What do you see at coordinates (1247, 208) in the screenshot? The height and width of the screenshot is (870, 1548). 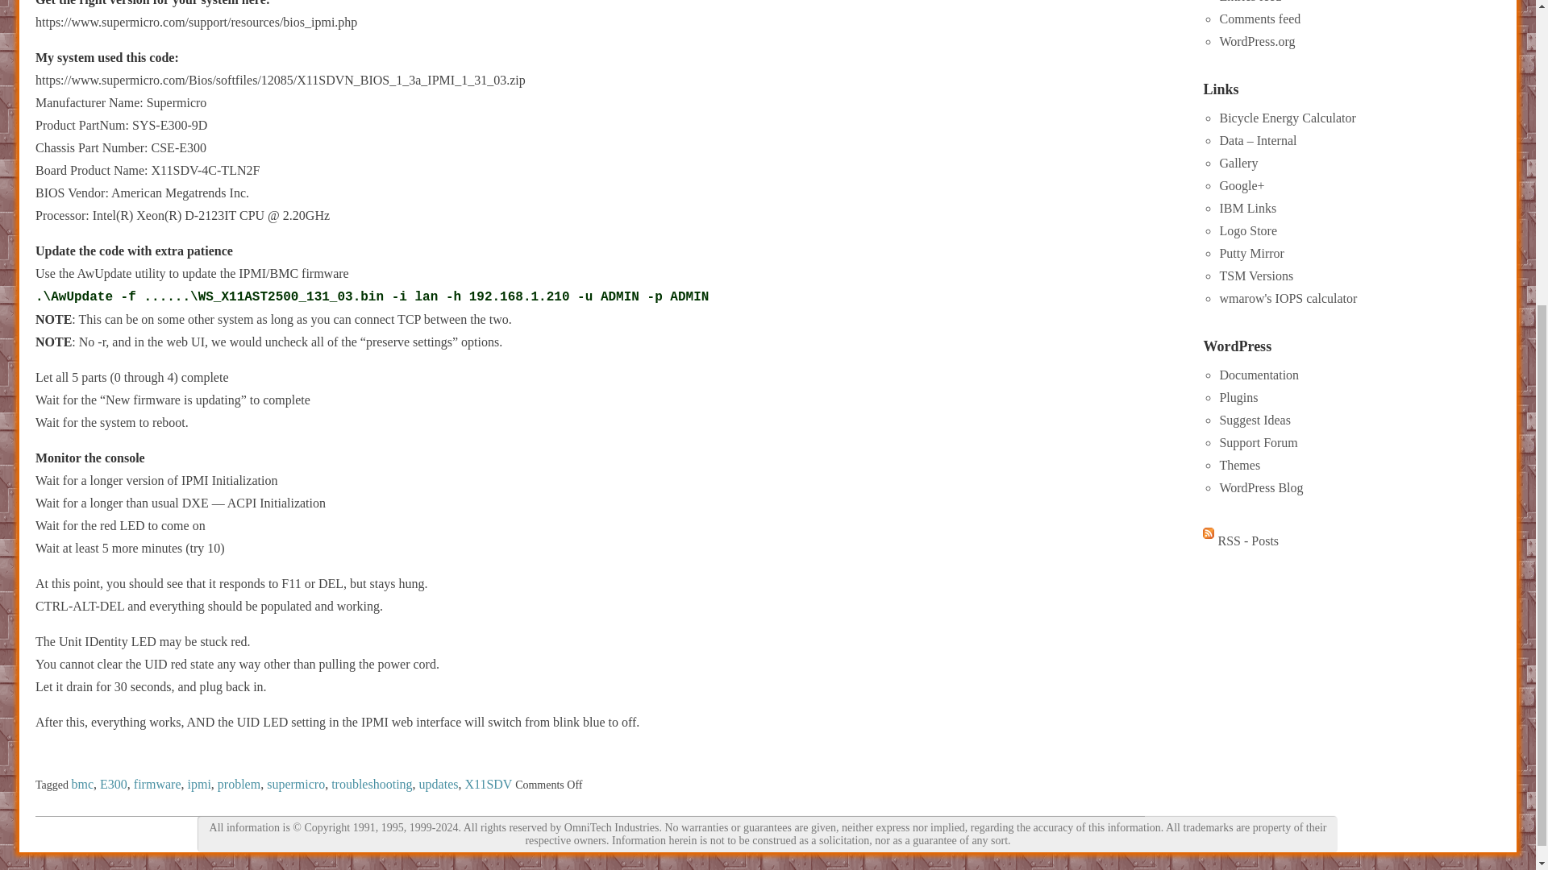 I see `Occasionally updated links to IBM resources` at bounding box center [1247, 208].